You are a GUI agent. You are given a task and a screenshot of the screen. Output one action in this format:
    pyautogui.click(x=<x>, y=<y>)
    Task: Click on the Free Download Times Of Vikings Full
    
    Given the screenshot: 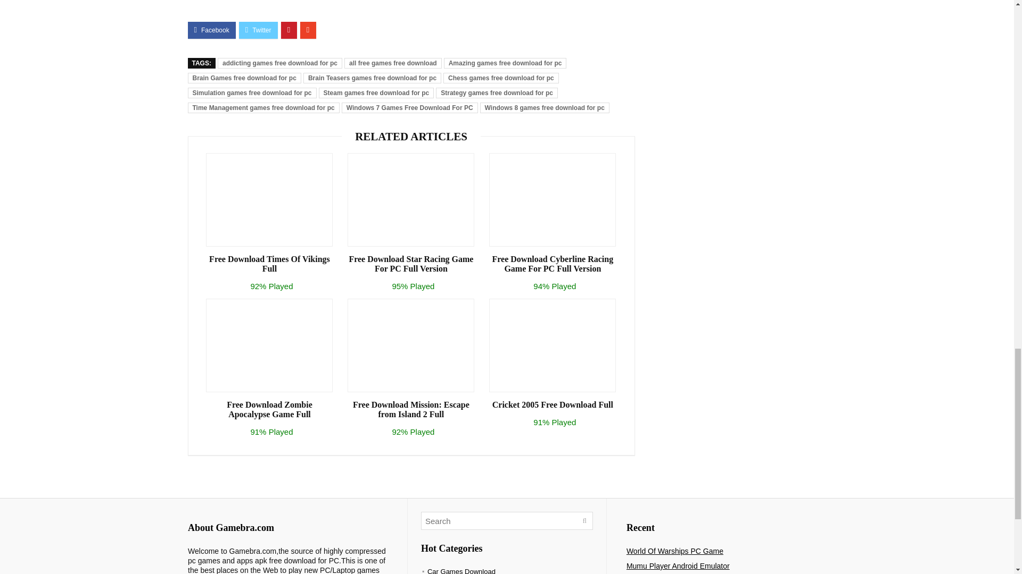 What is the action you would take?
    pyautogui.click(x=269, y=264)
    